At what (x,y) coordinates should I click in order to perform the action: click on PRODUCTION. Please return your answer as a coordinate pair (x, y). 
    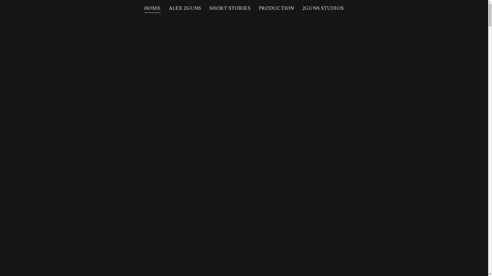
    Looking at the image, I should click on (276, 8).